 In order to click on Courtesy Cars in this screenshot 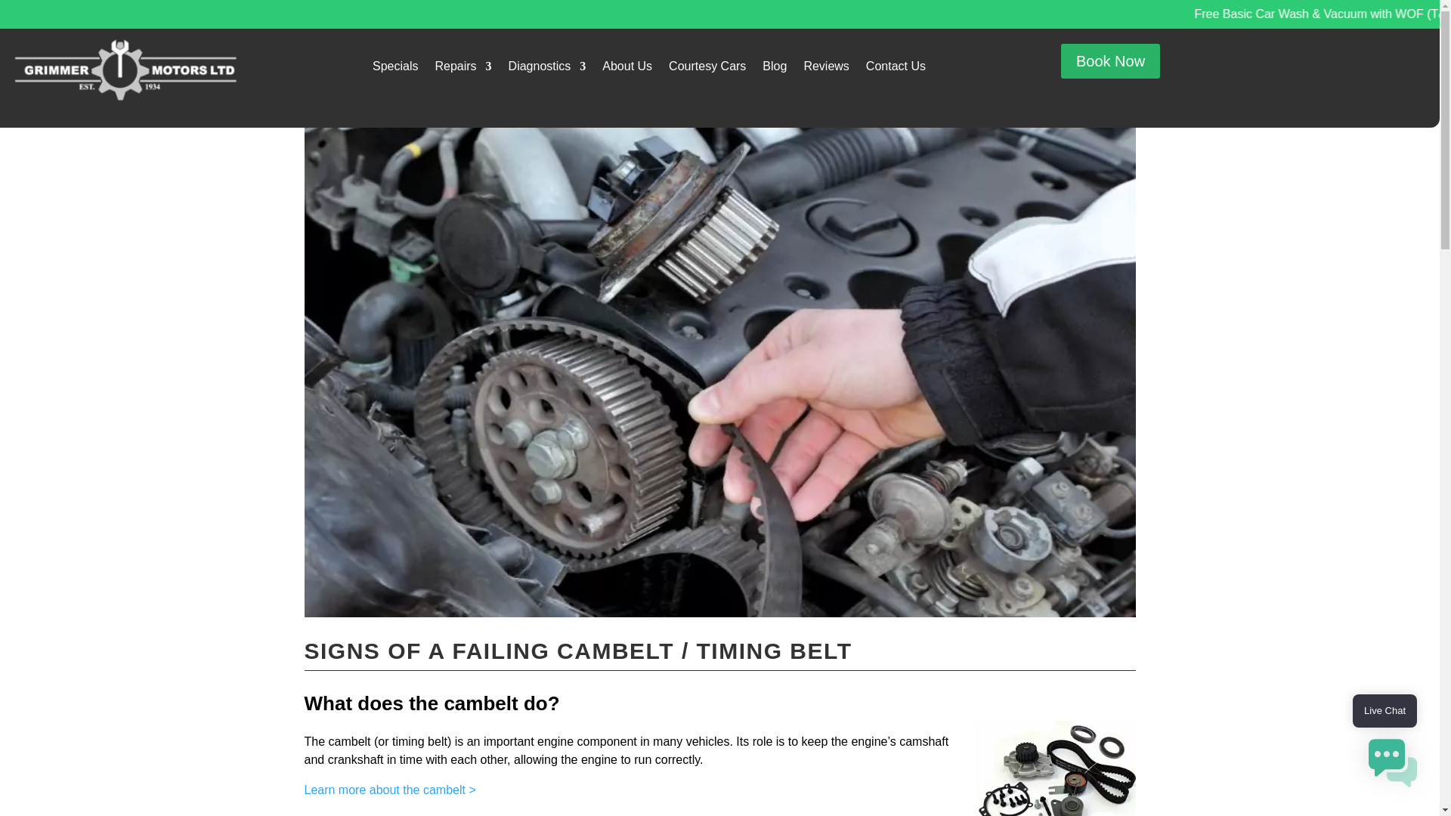, I will do `click(707, 70)`.